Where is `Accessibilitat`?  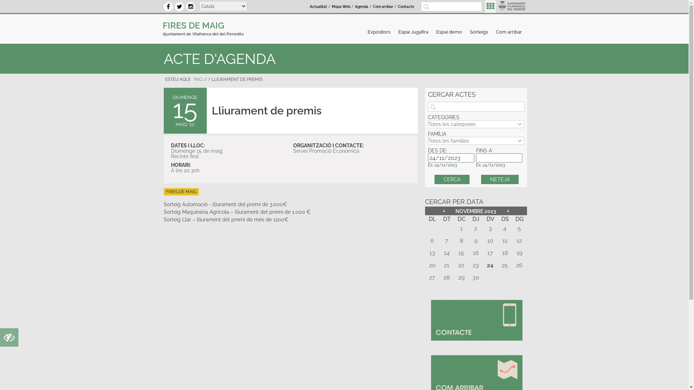
Accessibilitat is located at coordinates (9, 339).